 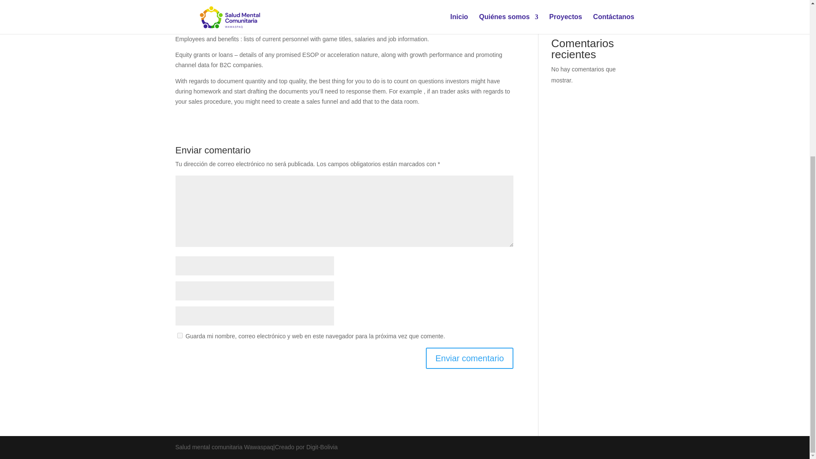 I want to click on yes, so click(x=179, y=335).